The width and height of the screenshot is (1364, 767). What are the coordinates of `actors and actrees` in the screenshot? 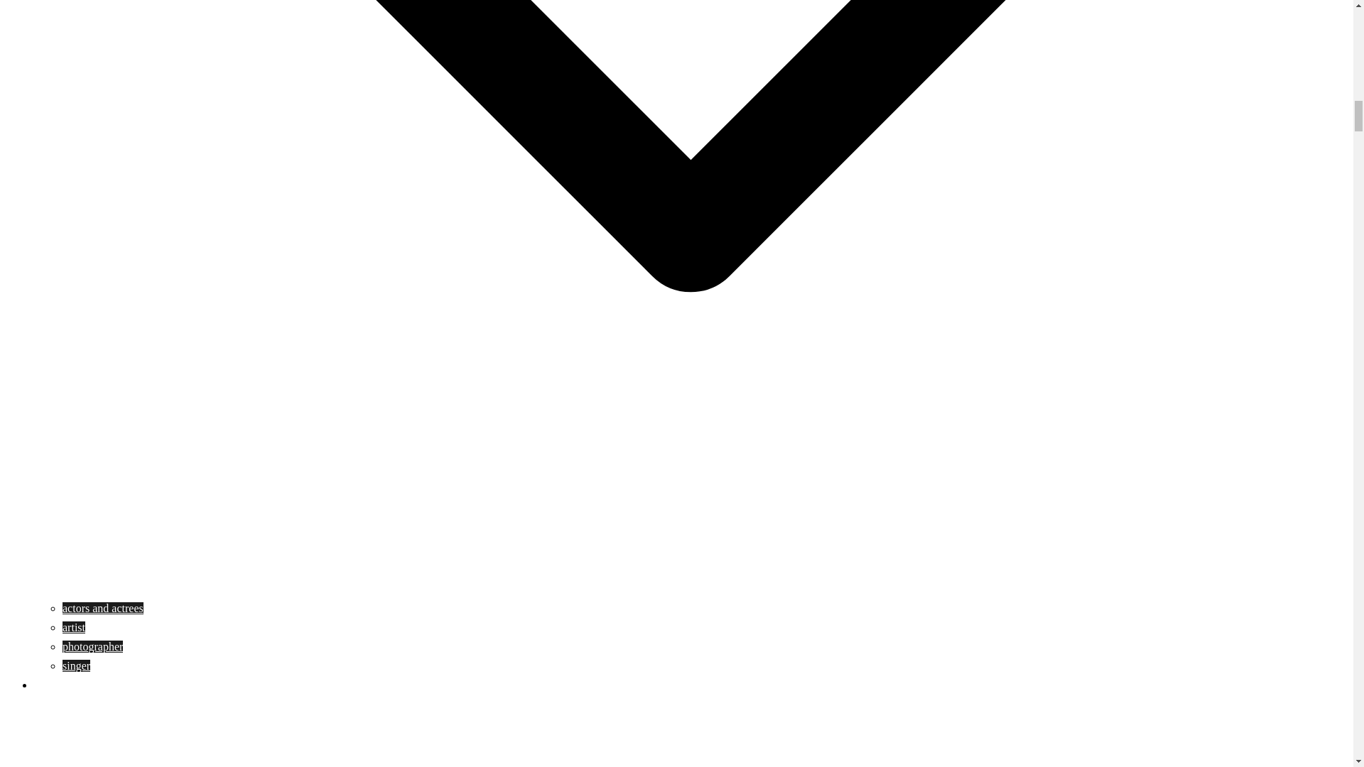 It's located at (102, 608).